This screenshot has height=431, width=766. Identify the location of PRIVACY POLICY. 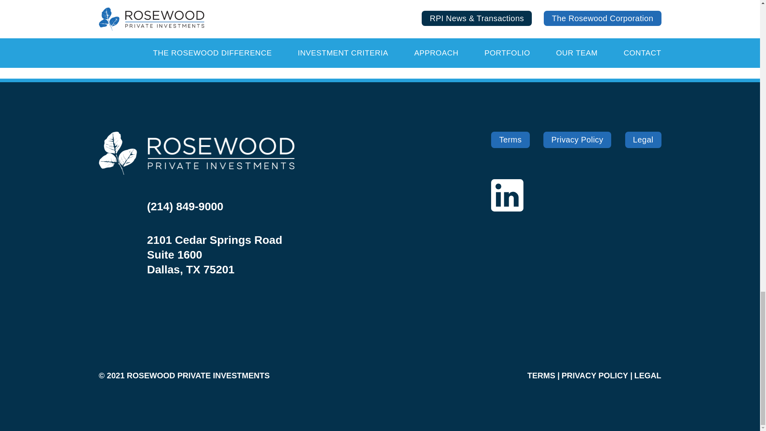
(594, 375).